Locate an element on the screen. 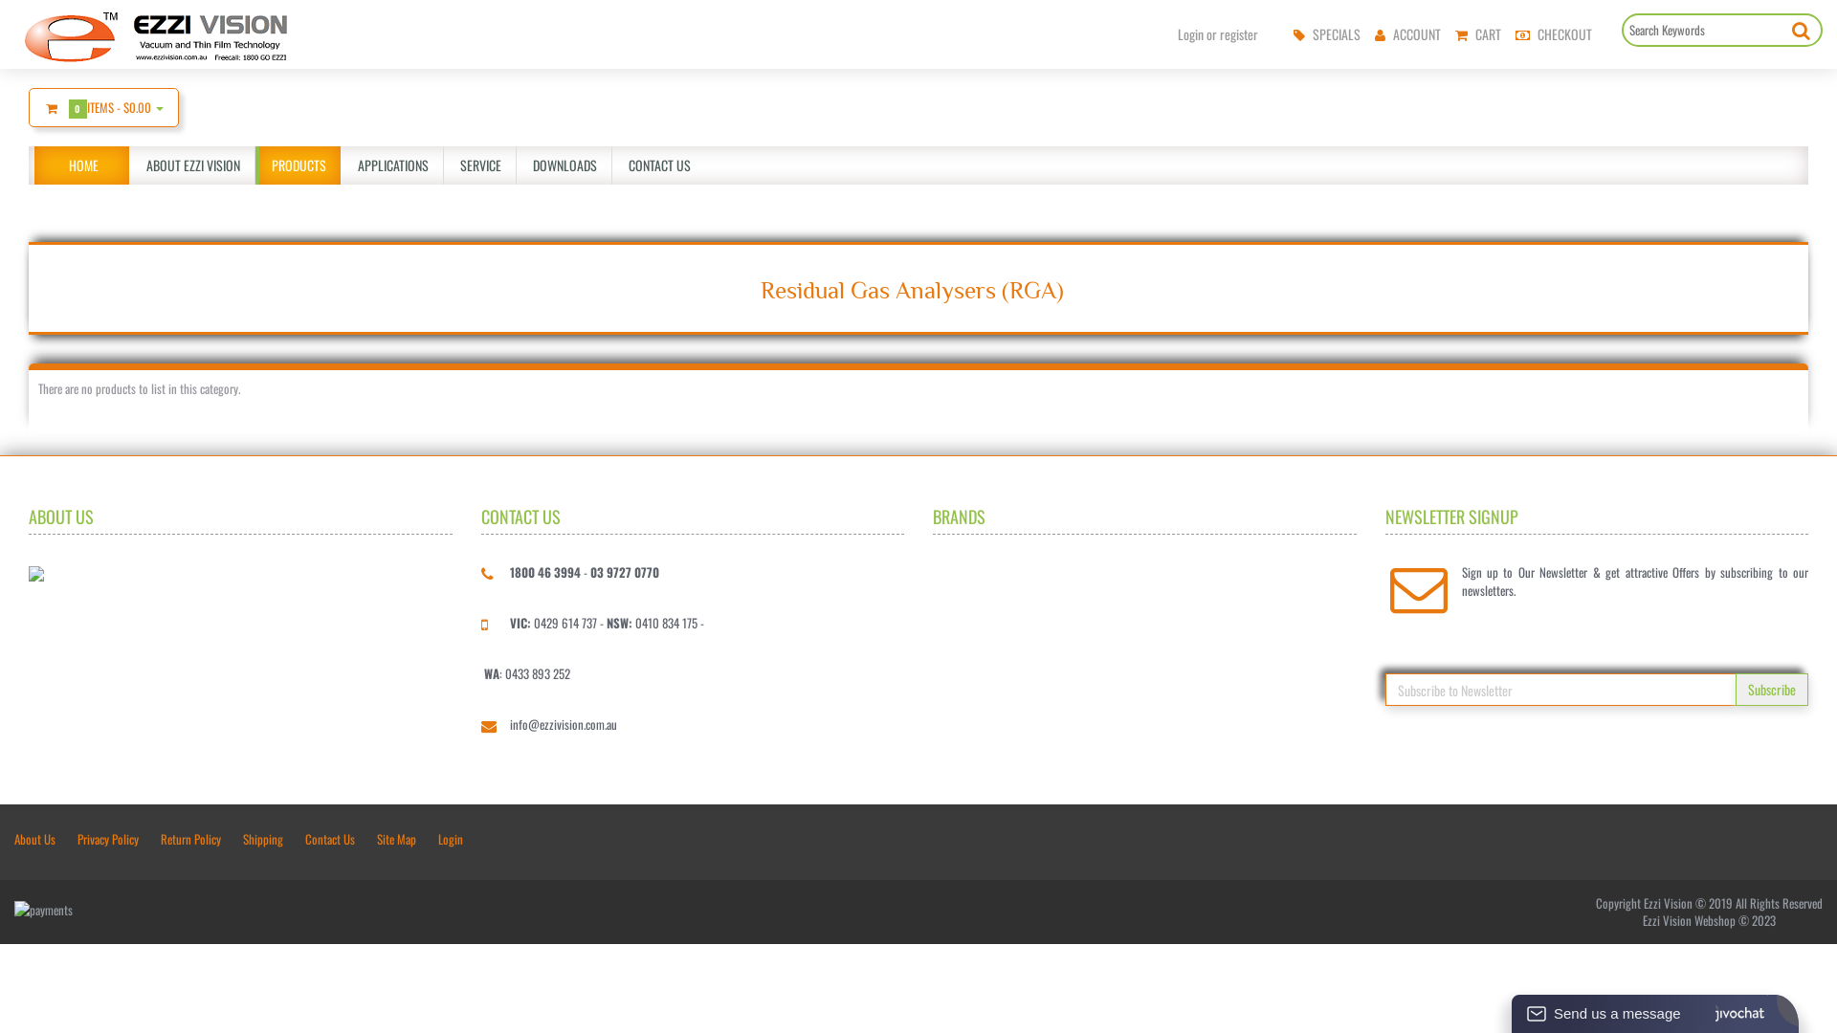 The height and width of the screenshot is (1033, 1837). Flickr is located at coordinates (1809, 840).